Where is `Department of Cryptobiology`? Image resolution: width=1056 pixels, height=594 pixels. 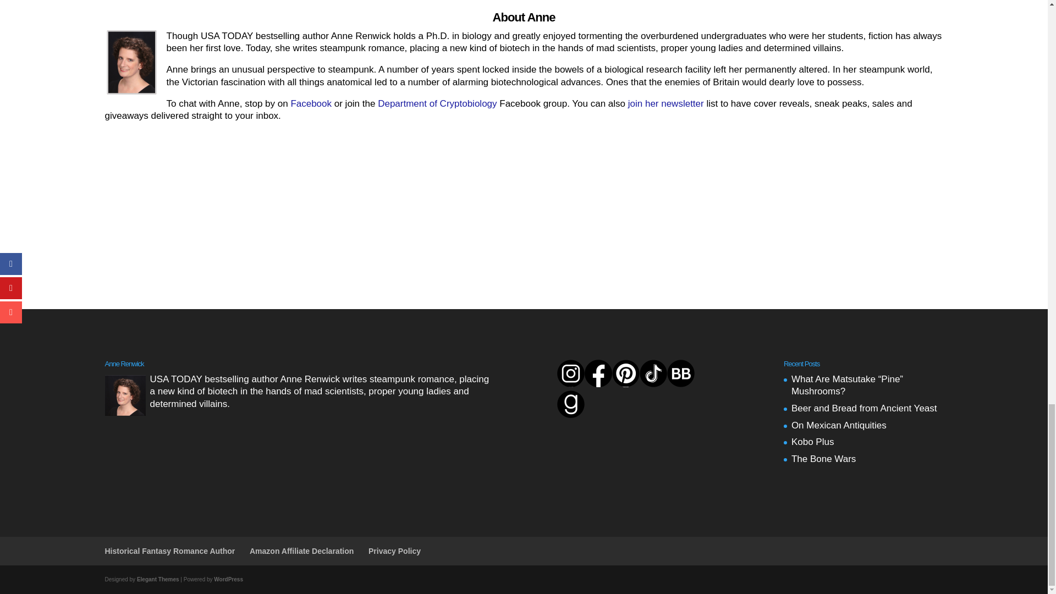 Department of Cryptobiology is located at coordinates (437, 103).